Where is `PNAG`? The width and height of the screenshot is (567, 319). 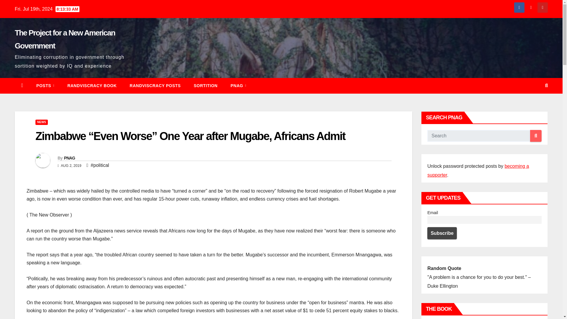 PNAG is located at coordinates (238, 86).